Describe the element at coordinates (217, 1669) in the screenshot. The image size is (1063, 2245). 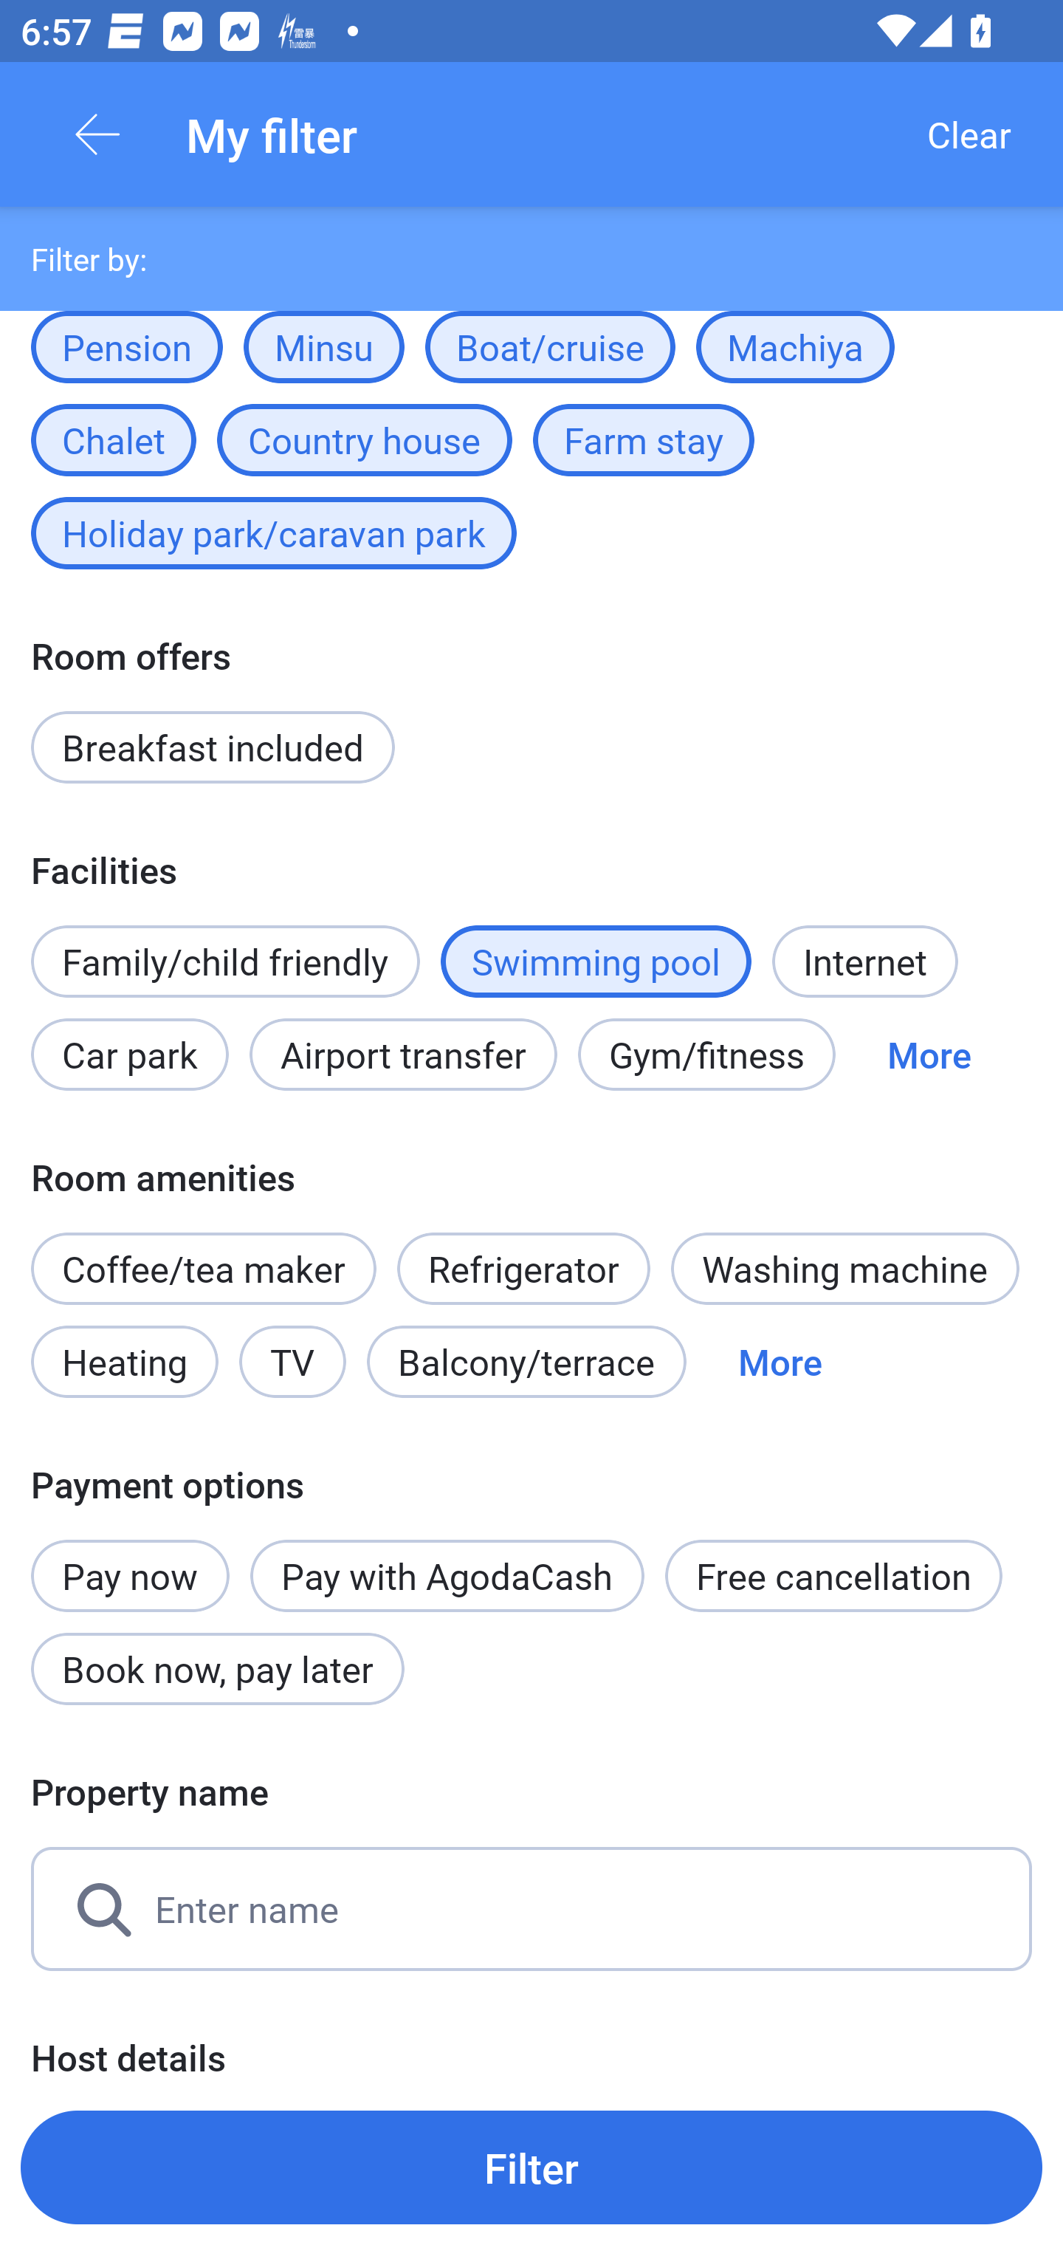
I see `Book now, pay later` at that location.